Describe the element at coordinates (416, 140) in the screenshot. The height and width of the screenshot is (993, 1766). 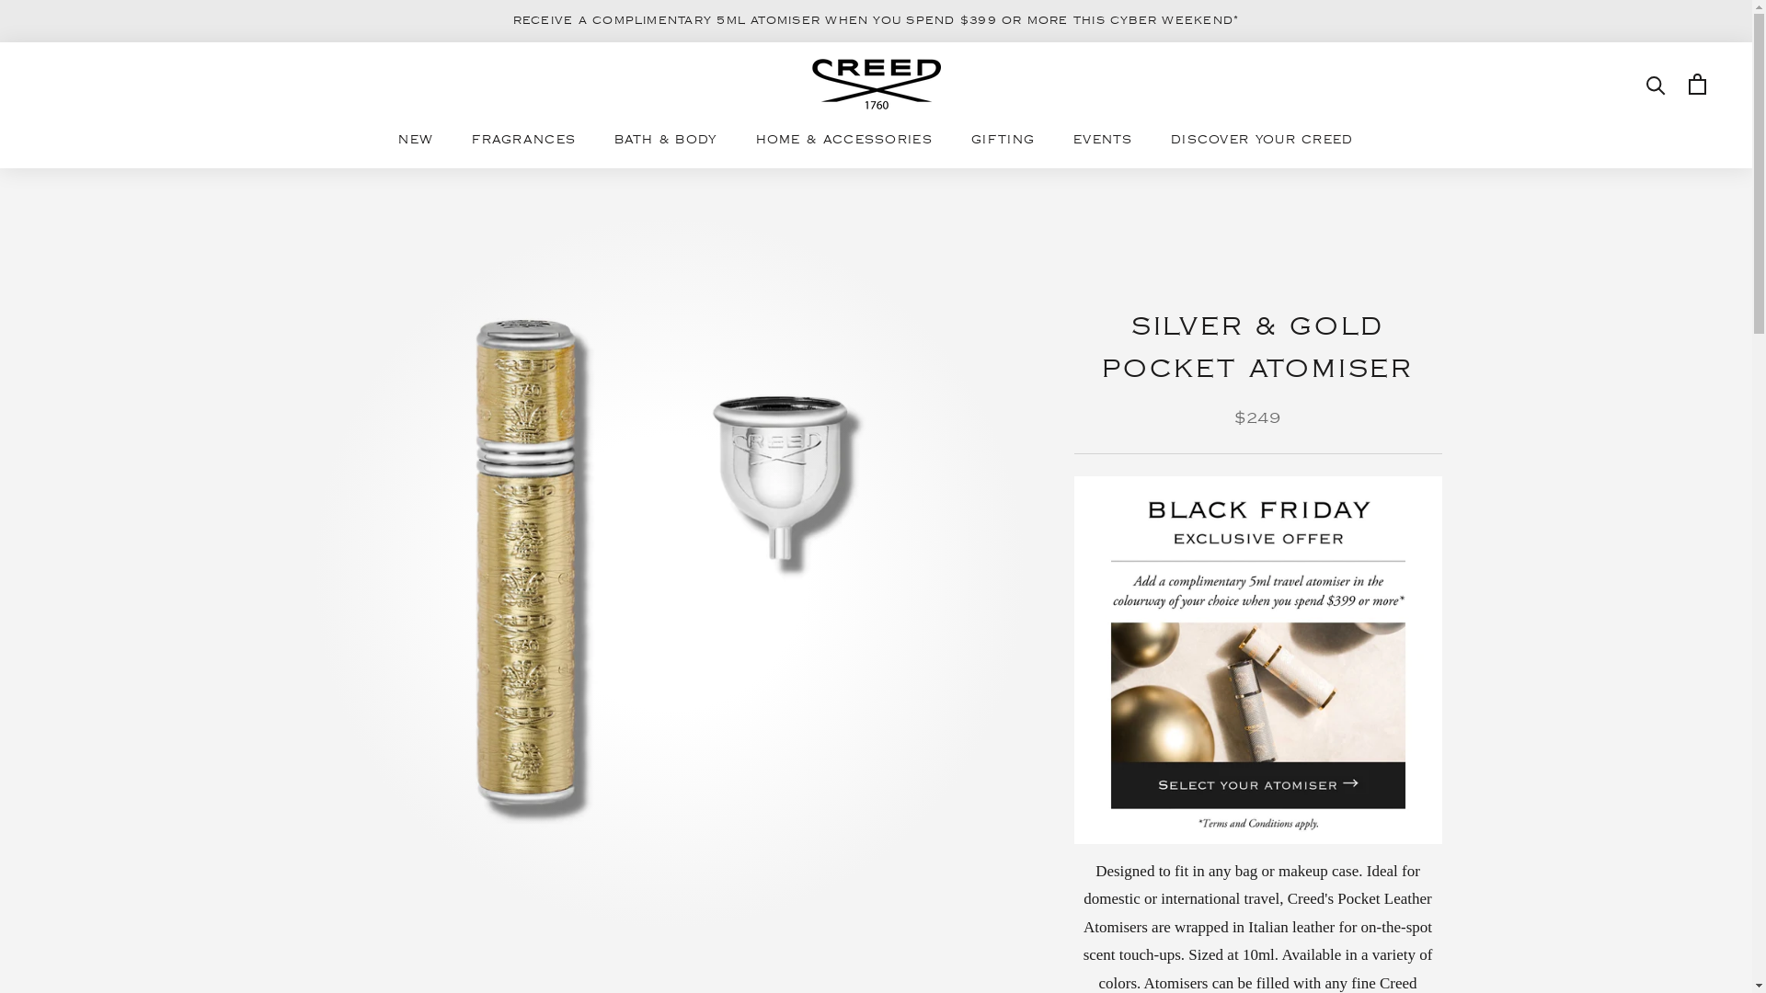
I see `NEW
NEW` at that location.